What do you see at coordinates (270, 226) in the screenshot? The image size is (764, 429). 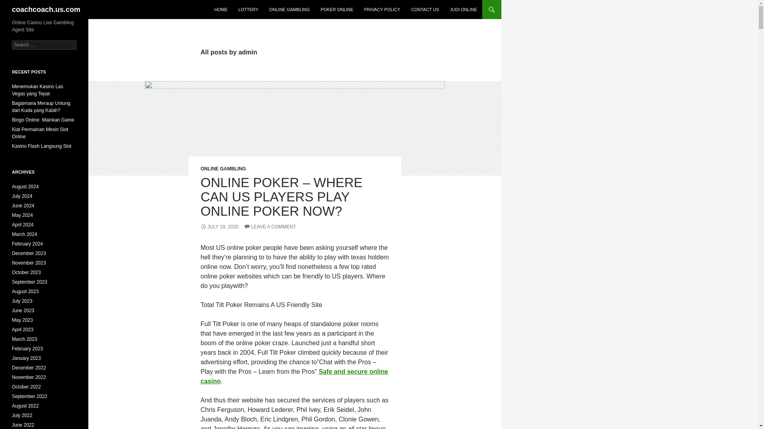 I see `LEAVE A COMMENT` at bounding box center [270, 226].